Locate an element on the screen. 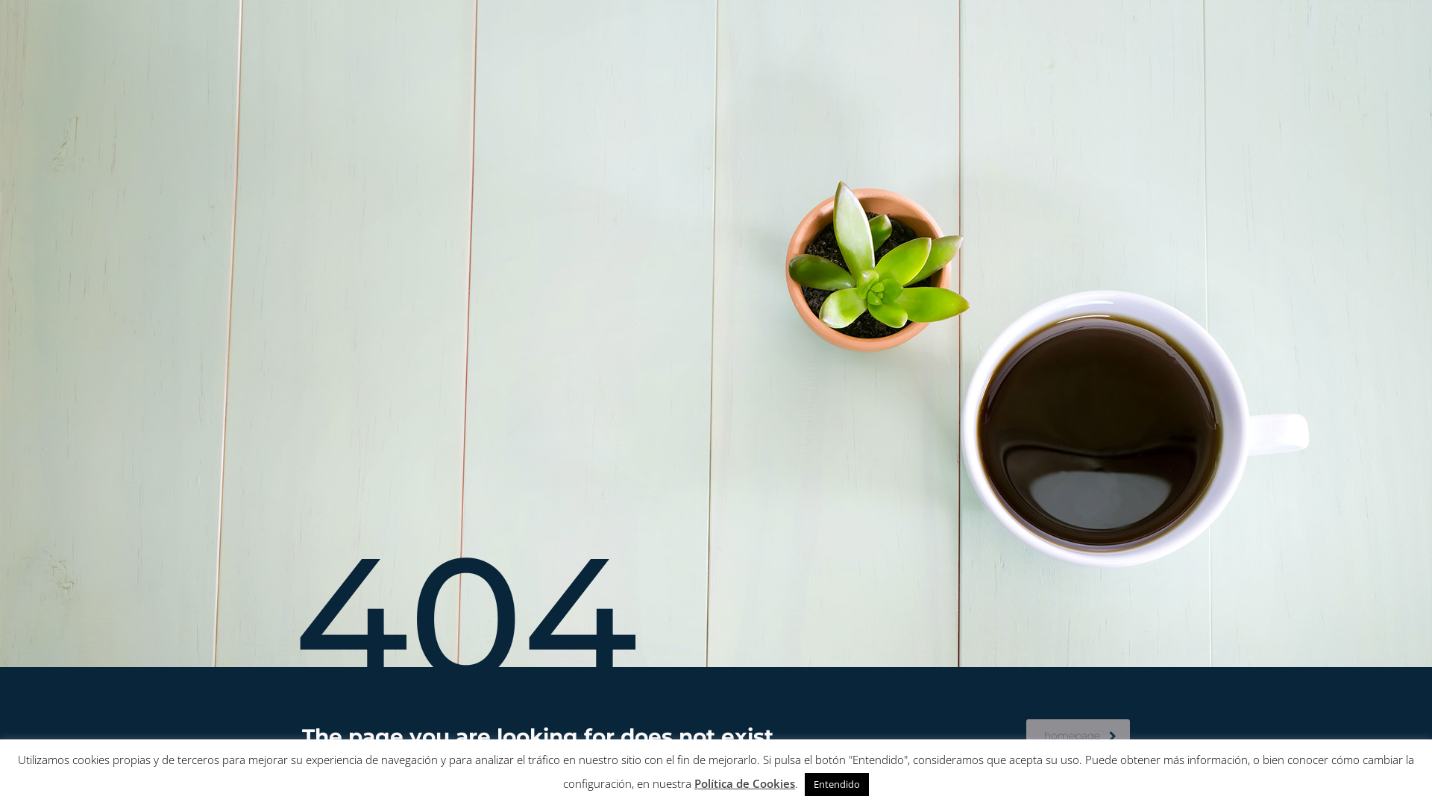 The height and width of the screenshot is (805, 1432). Entendido is located at coordinates (837, 784).